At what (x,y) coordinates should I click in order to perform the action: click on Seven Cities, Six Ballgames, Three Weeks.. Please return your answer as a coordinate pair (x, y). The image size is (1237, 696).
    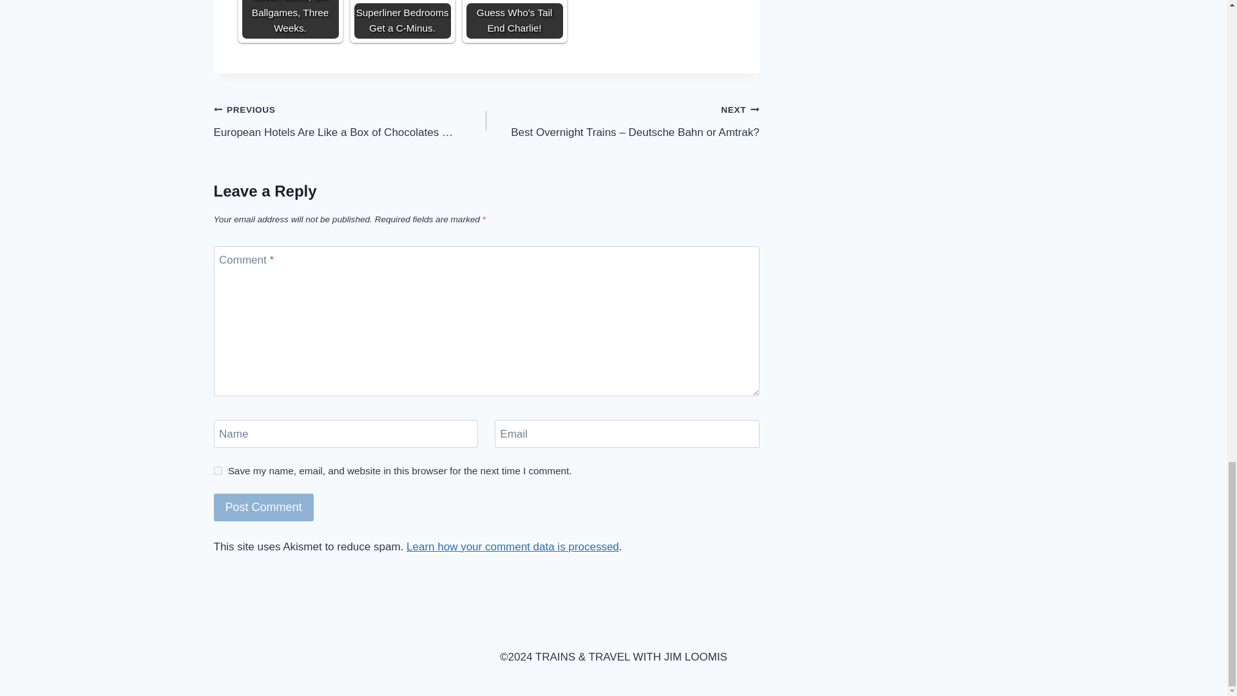
    Looking at the image, I should click on (291, 19).